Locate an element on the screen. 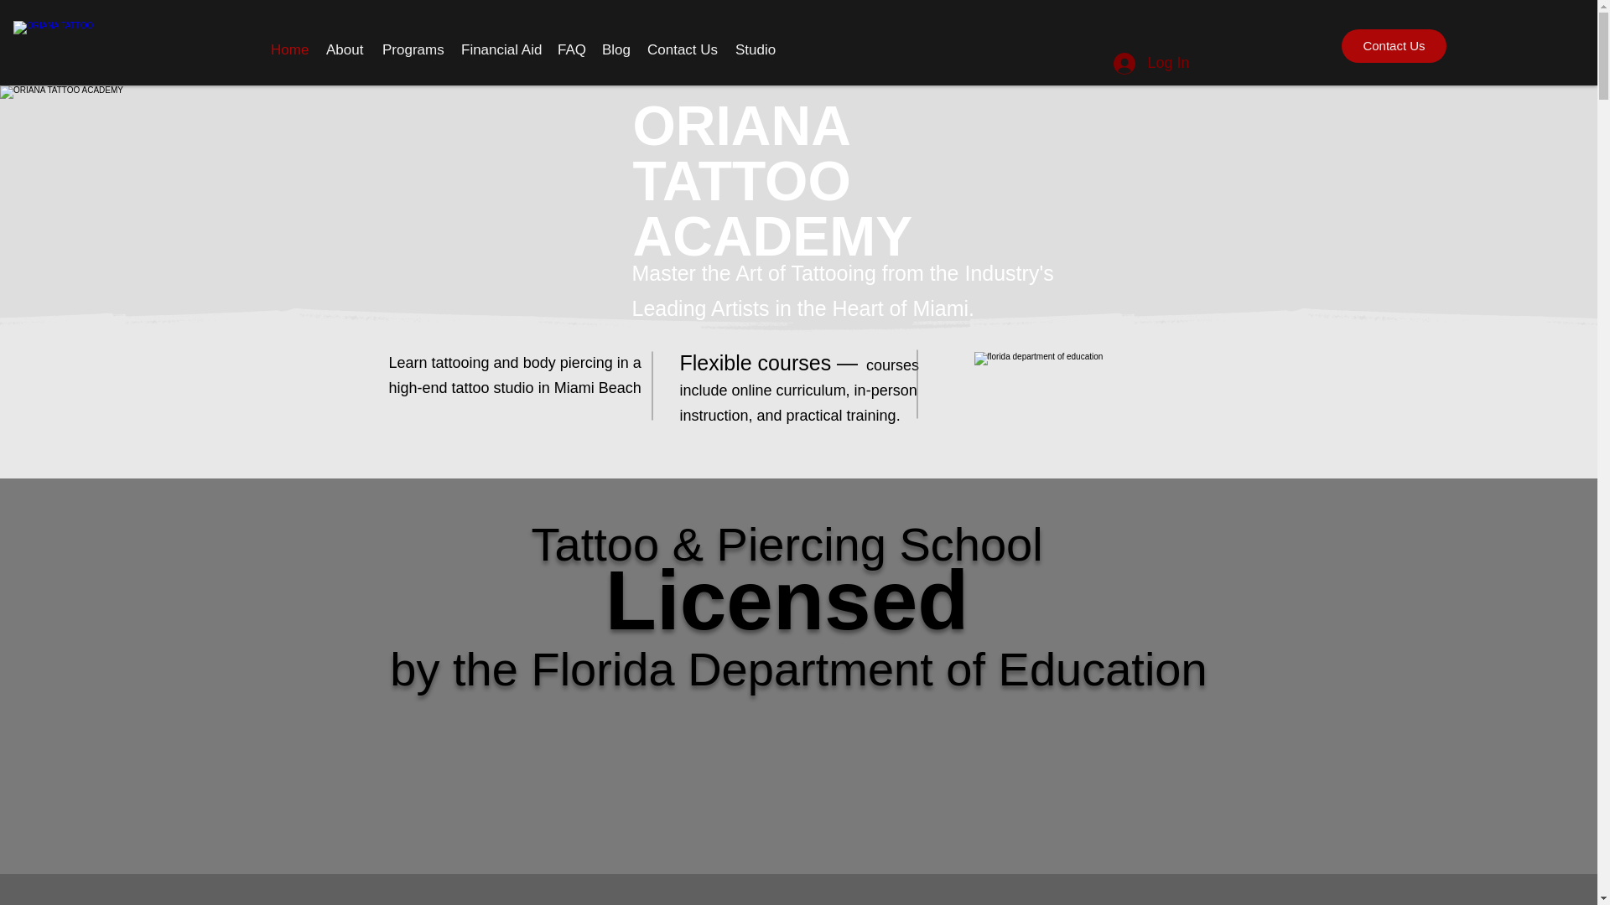 This screenshot has width=1610, height=905. Studio is located at coordinates (755, 49).